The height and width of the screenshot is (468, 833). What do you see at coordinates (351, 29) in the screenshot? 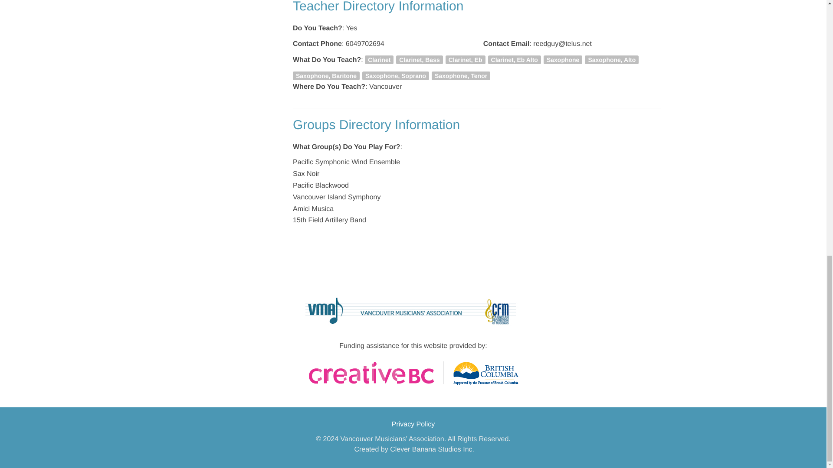
I see `translation missing: en.musicians.profile.yes` at bounding box center [351, 29].